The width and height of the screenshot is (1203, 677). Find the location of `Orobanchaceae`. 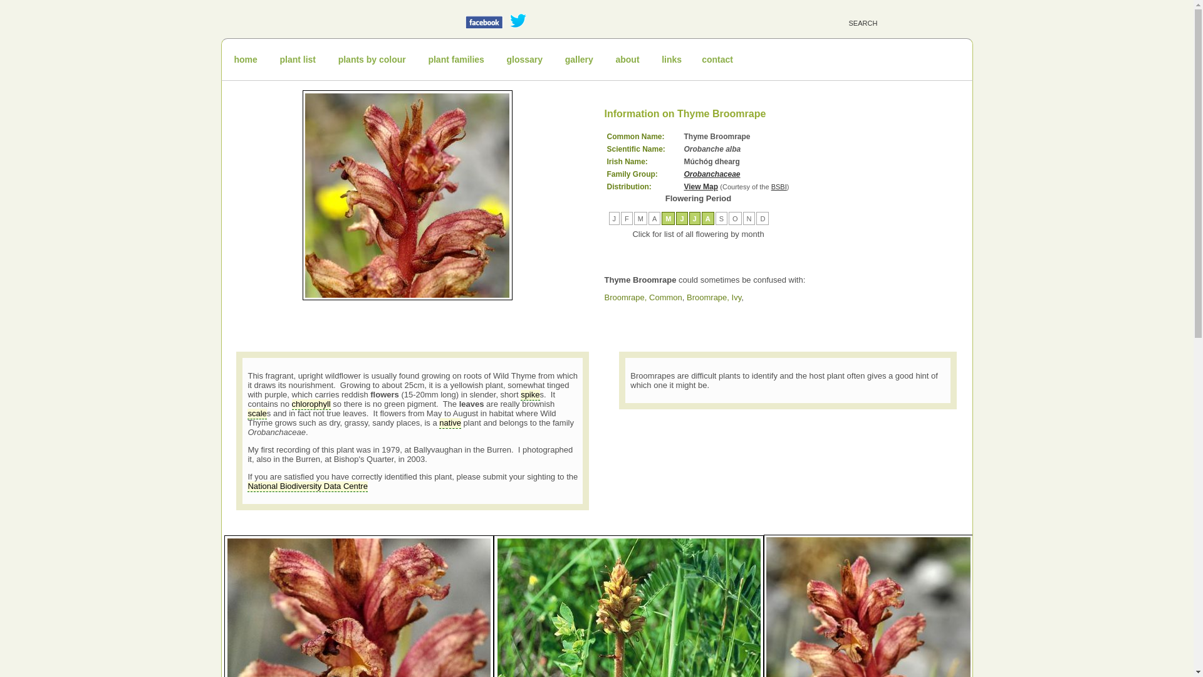

Orobanchaceae is located at coordinates (712, 174).